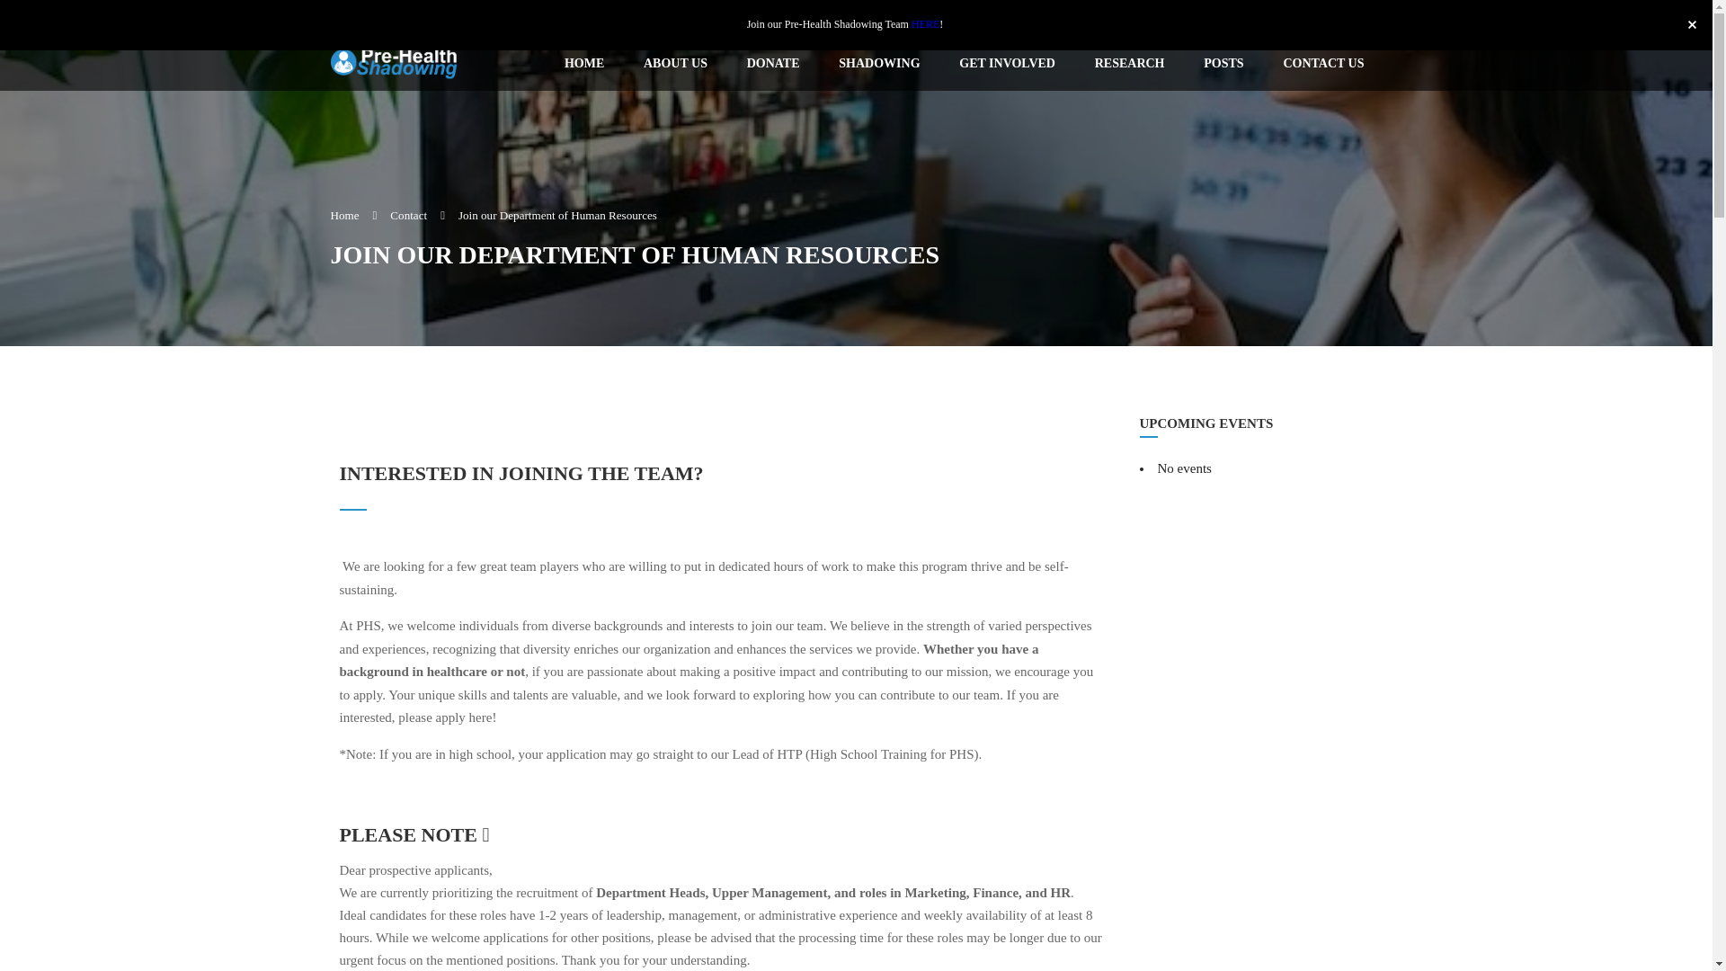  I want to click on Register, so click(1326, 18).